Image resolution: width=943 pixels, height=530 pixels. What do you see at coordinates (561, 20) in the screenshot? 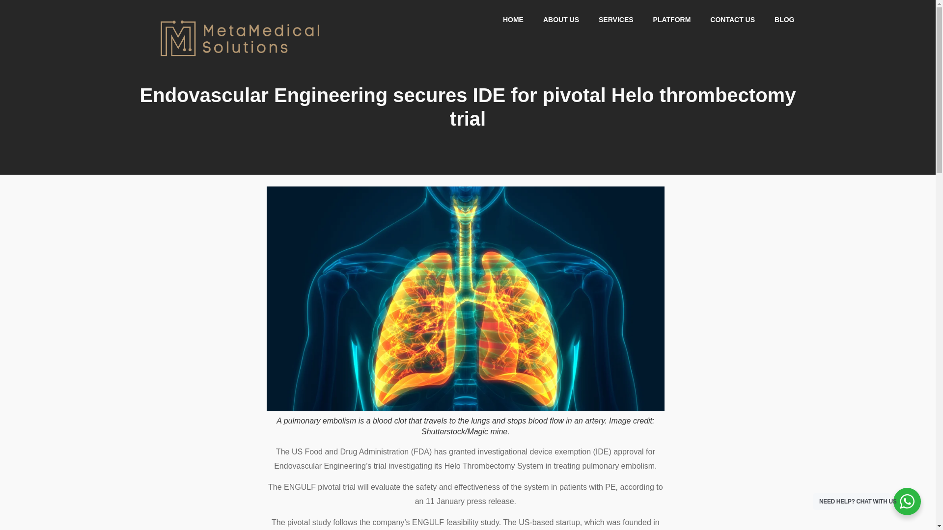
I see `ABOUT US` at bounding box center [561, 20].